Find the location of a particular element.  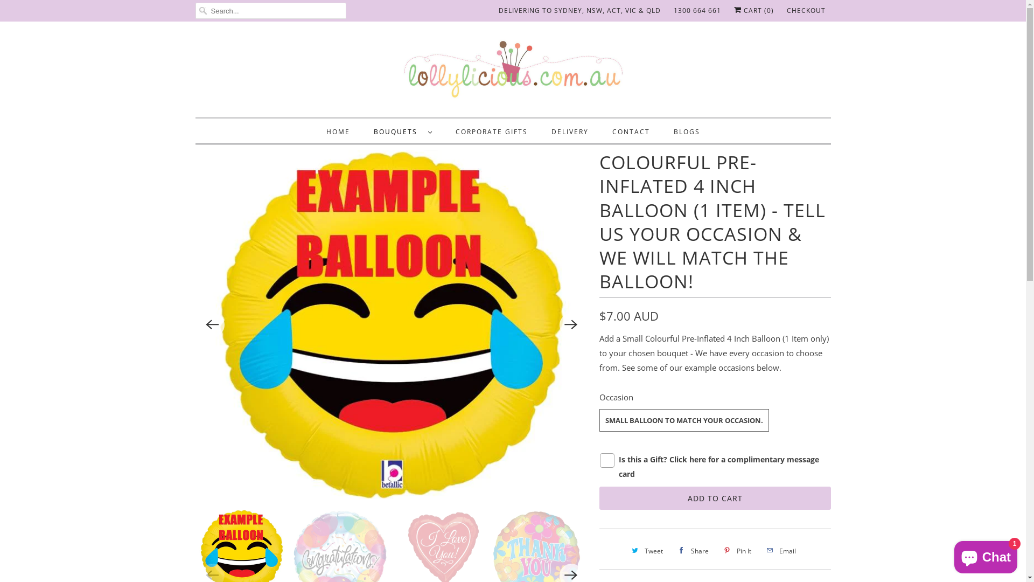

Tweet is located at coordinates (646, 551).